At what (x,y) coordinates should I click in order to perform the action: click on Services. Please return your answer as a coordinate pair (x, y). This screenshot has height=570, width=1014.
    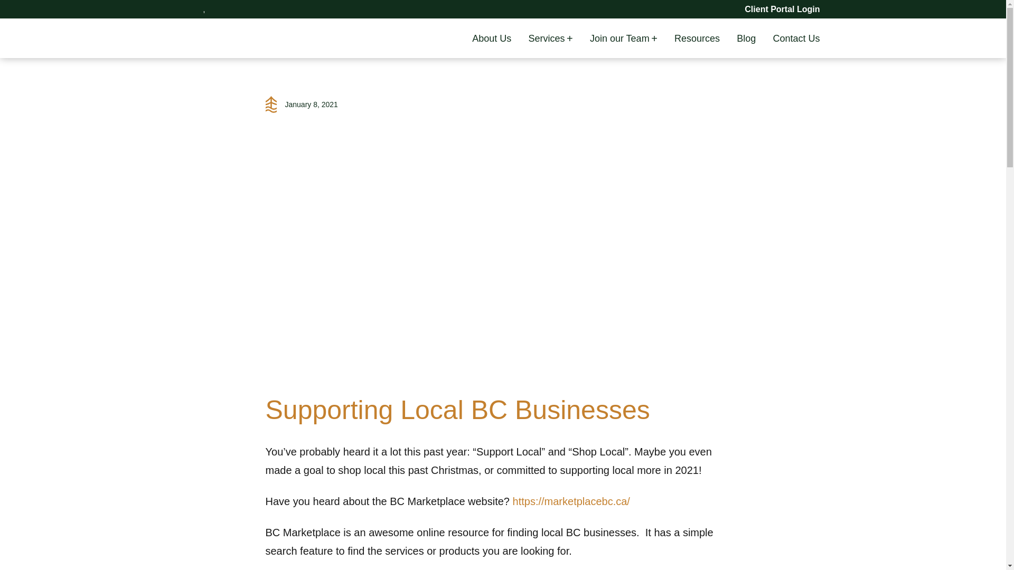
    Looking at the image, I should click on (546, 38).